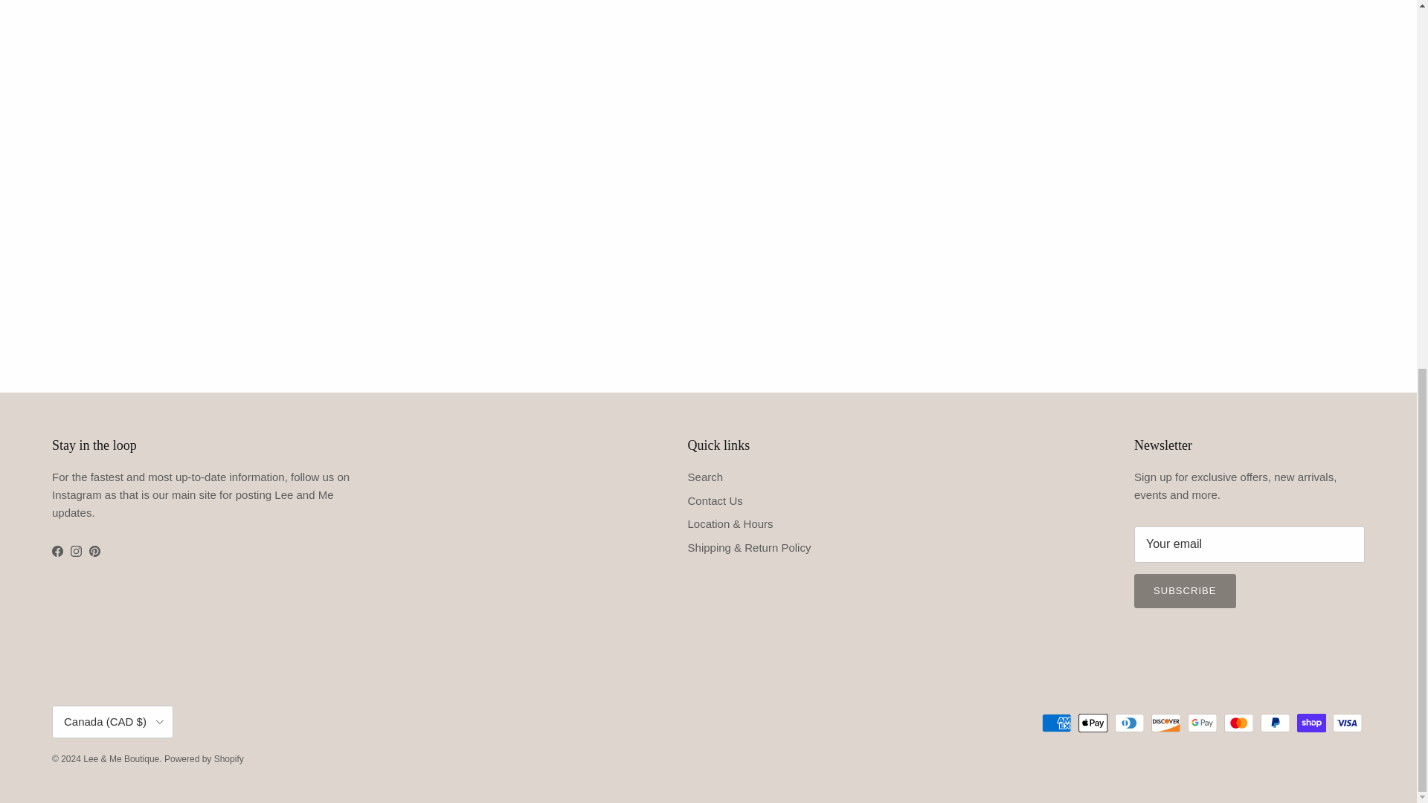  What do you see at coordinates (1238, 723) in the screenshot?
I see `Mastercard` at bounding box center [1238, 723].